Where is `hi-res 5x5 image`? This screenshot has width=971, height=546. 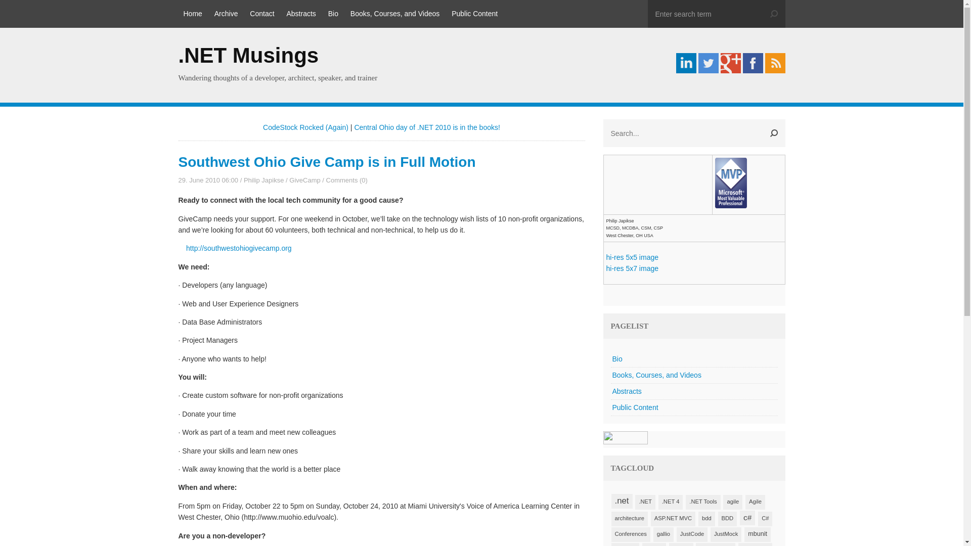
hi-res 5x5 image is located at coordinates (632, 257).